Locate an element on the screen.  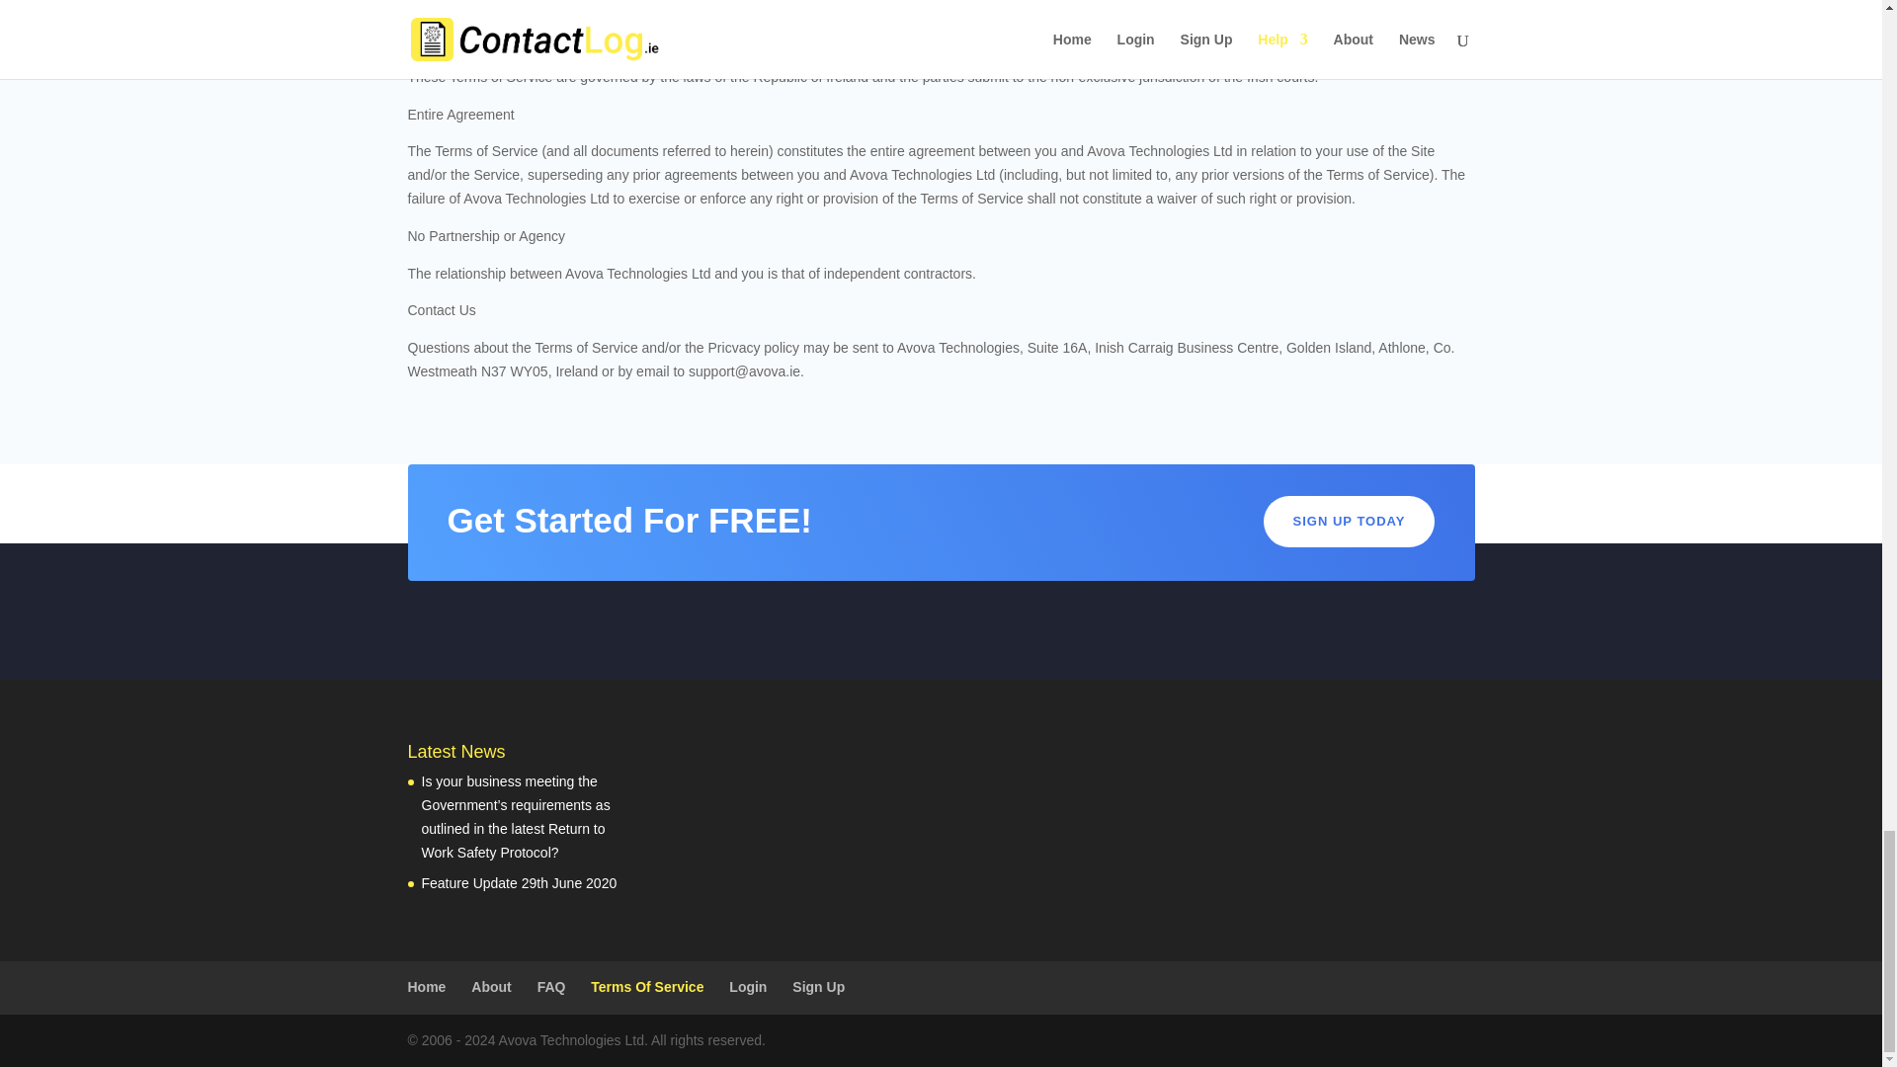
Login is located at coordinates (747, 986).